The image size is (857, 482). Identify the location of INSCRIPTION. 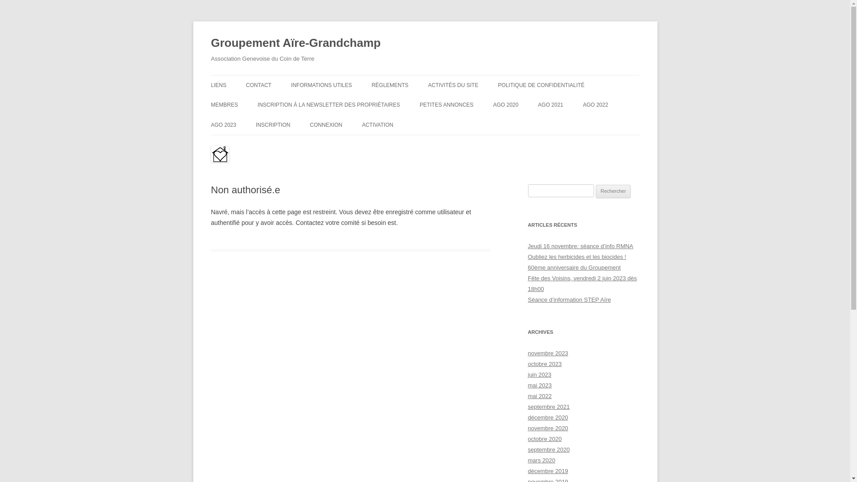
(273, 125).